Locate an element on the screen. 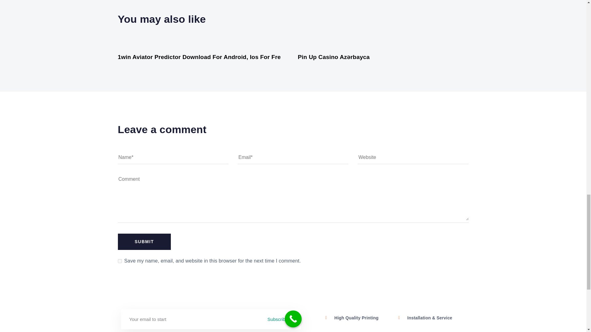  yes is located at coordinates (119, 261).